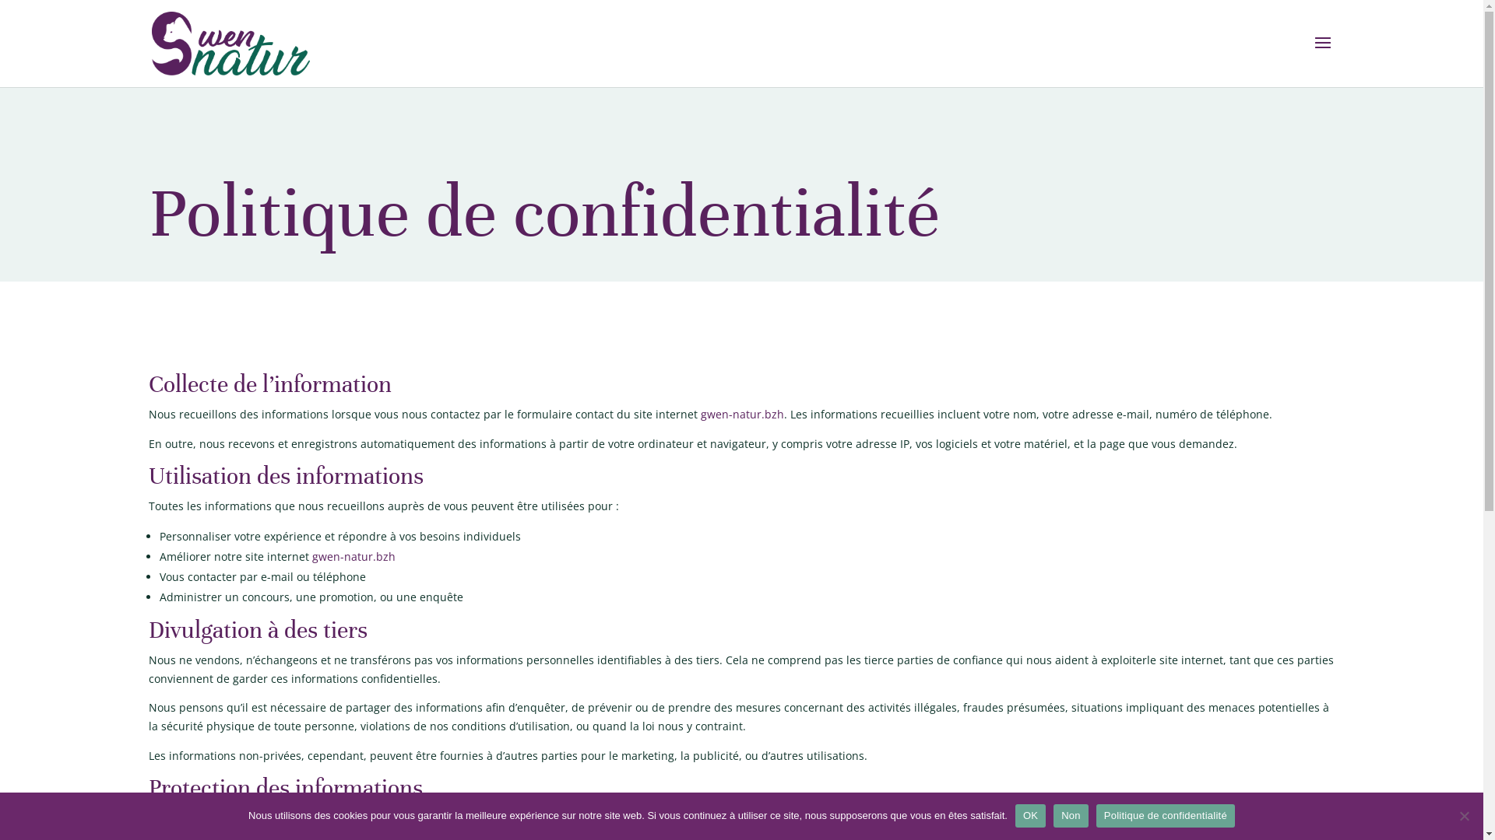  What do you see at coordinates (1464, 816) in the screenshot?
I see `Non` at bounding box center [1464, 816].